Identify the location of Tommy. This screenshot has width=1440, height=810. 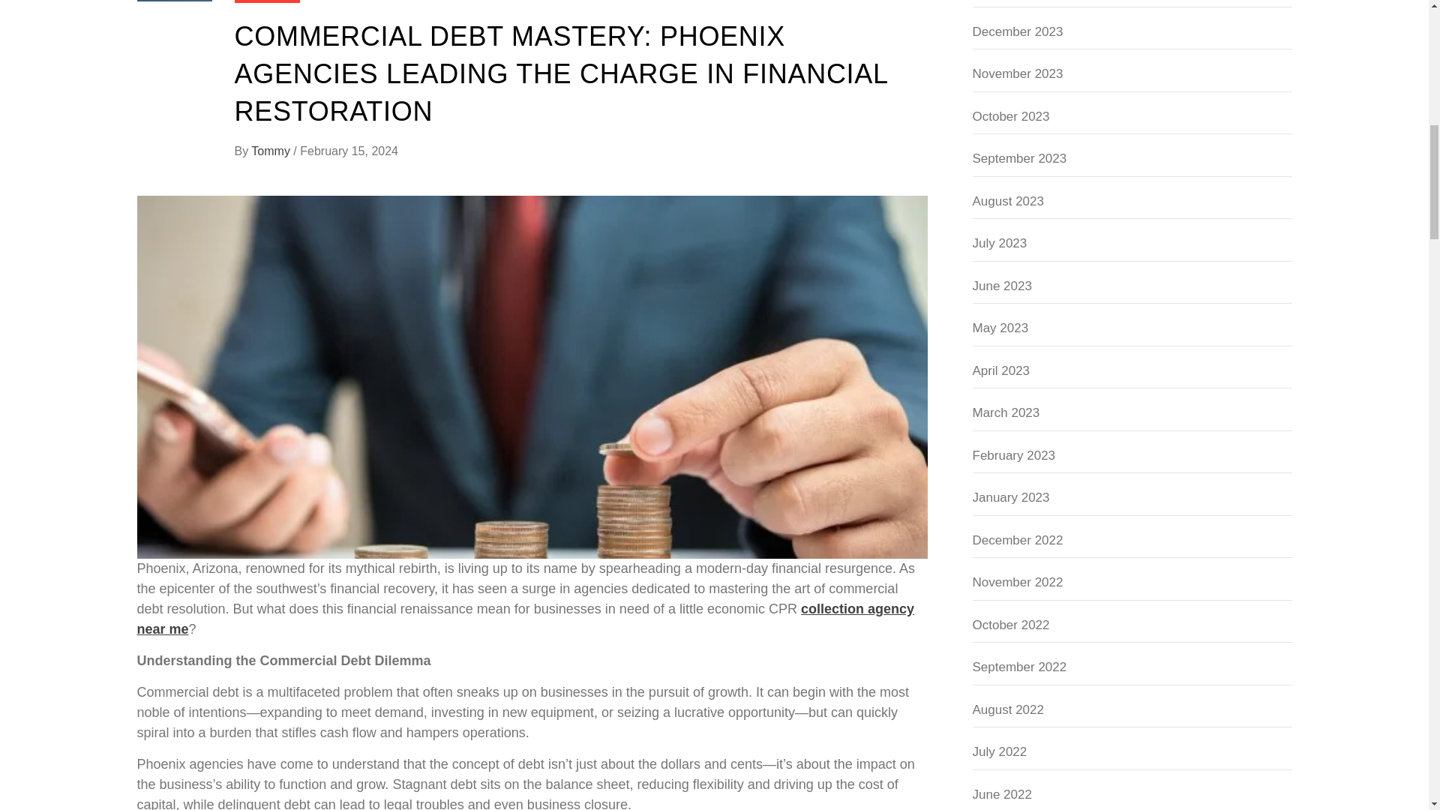
(271, 151).